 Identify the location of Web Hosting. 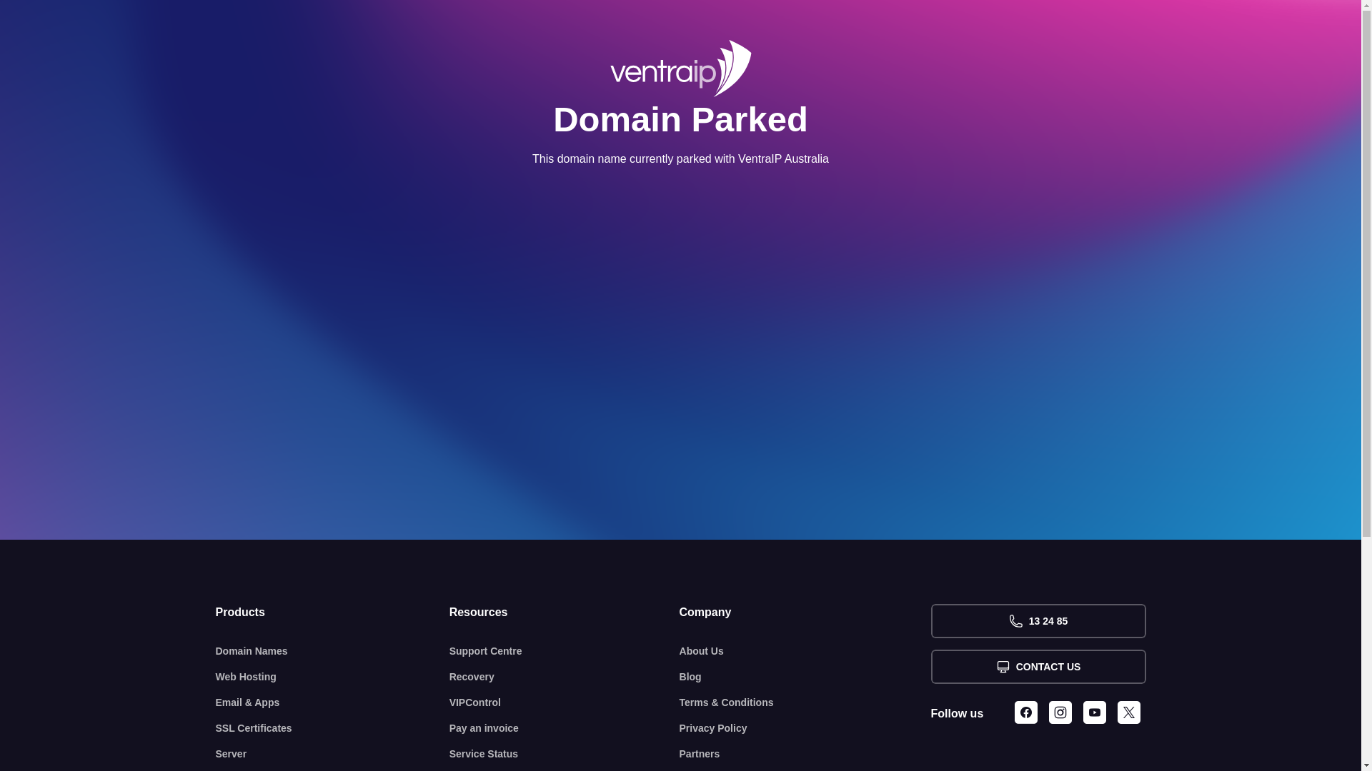
(333, 677).